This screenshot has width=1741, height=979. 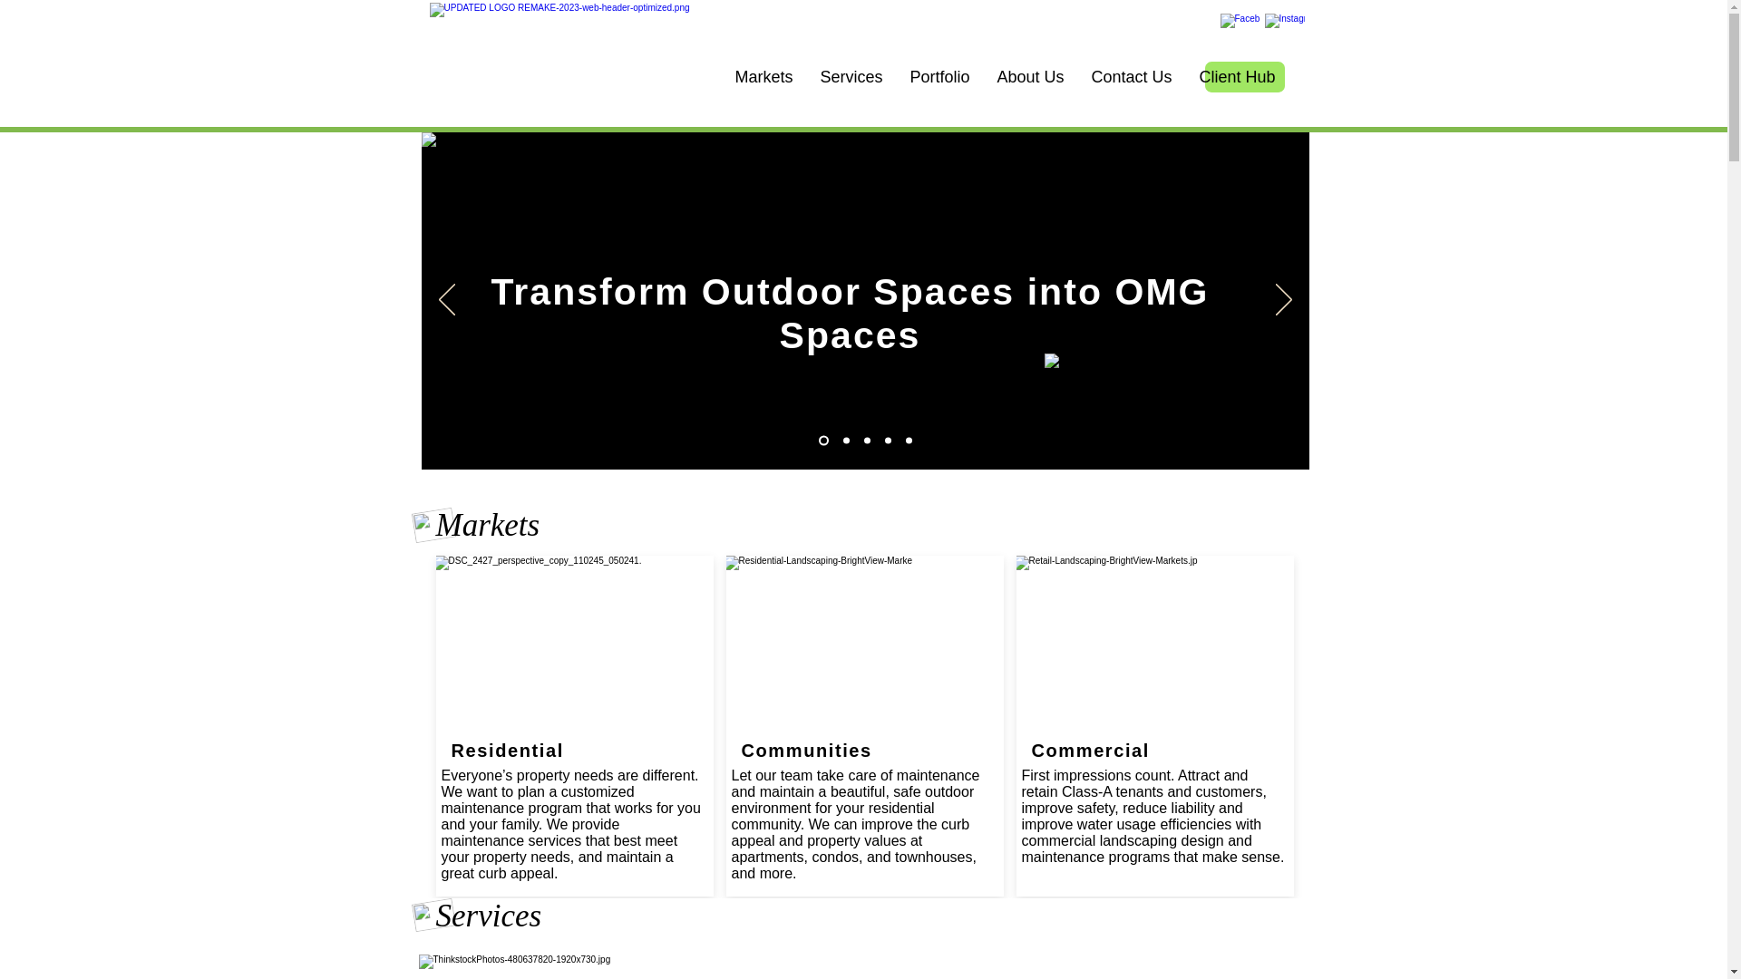 I want to click on Portfolio, so click(x=939, y=77).